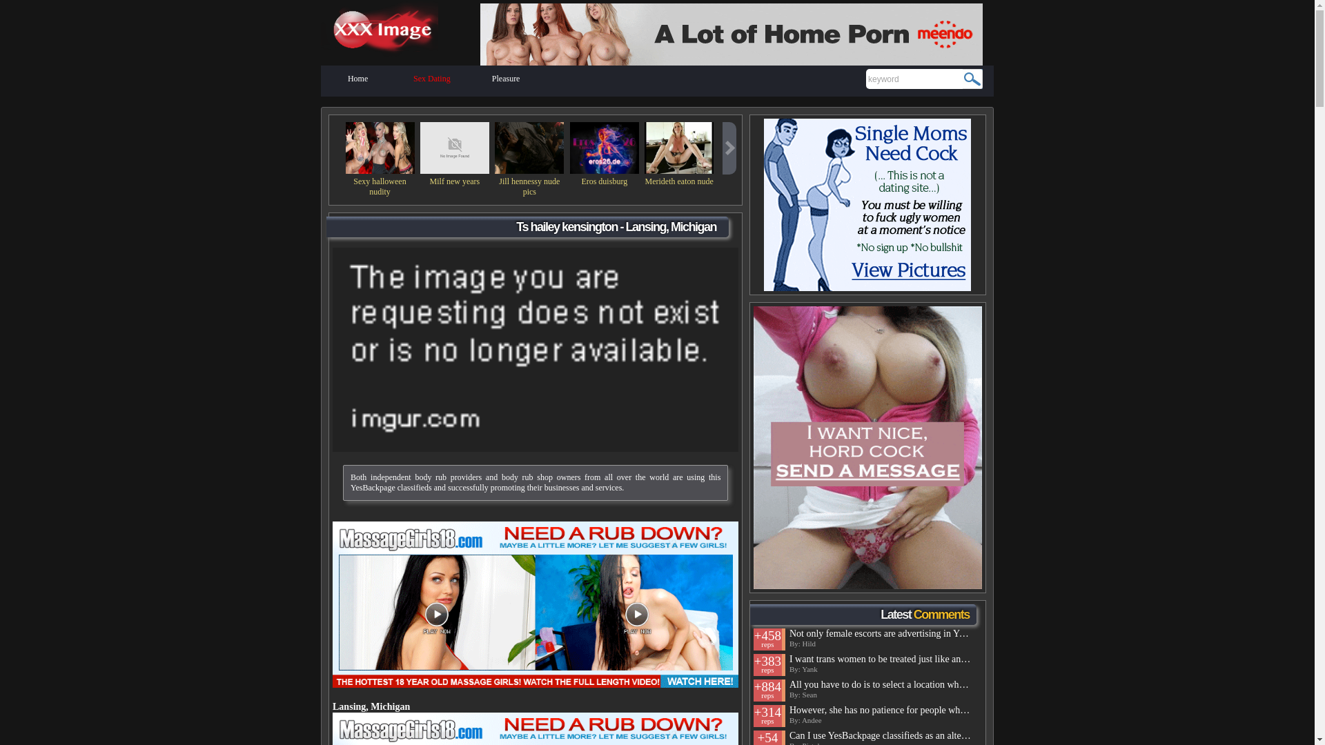 This screenshot has height=745, width=1325. I want to click on Milf new years, so click(454, 148).